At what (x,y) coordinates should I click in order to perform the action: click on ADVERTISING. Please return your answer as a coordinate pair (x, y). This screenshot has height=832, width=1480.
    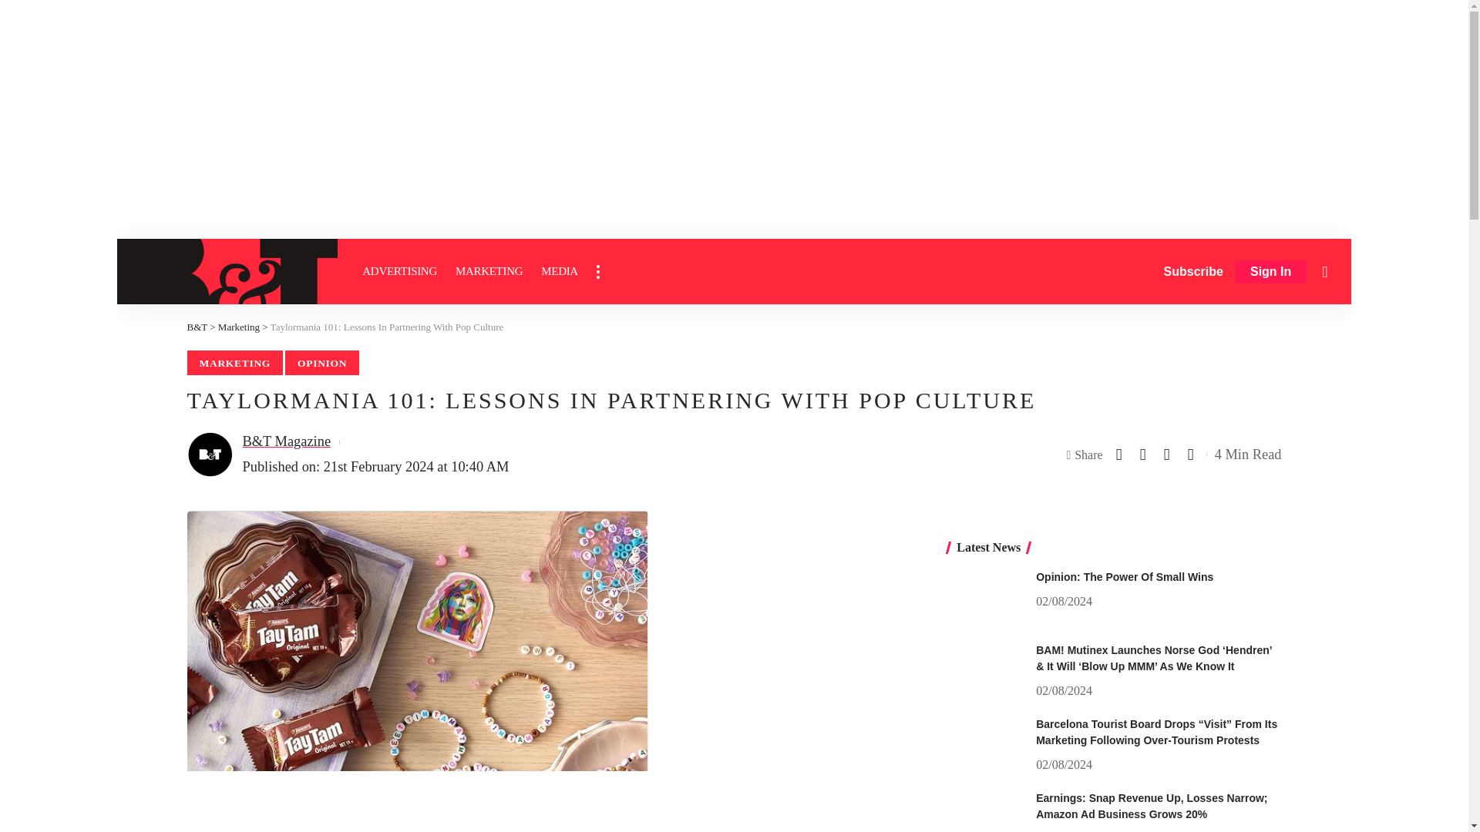
    Looking at the image, I should click on (399, 271).